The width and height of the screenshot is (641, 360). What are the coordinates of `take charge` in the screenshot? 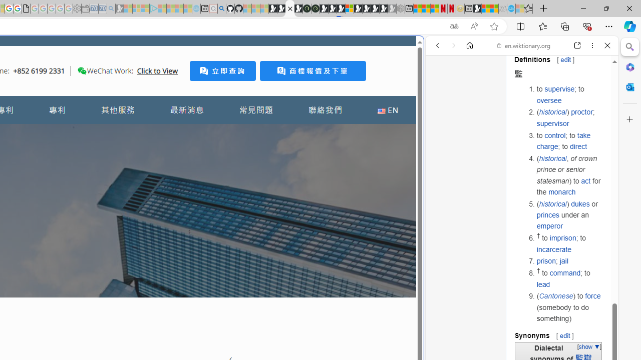 It's located at (564, 140).